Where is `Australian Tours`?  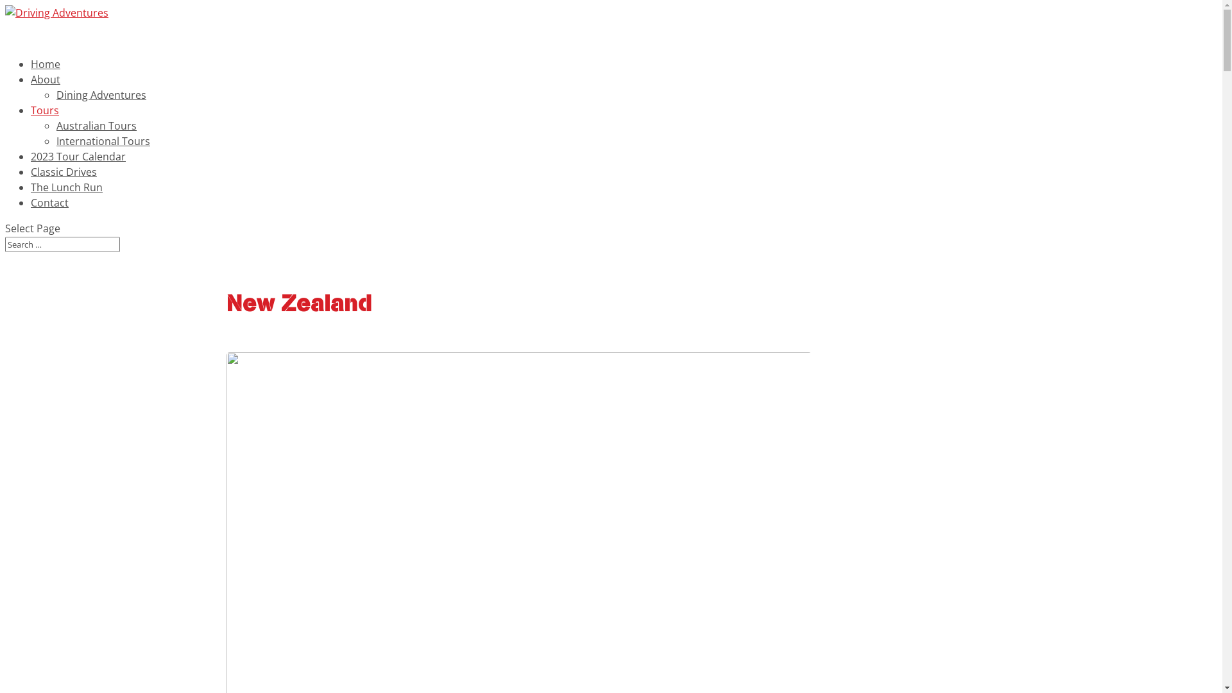
Australian Tours is located at coordinates (96, 126).